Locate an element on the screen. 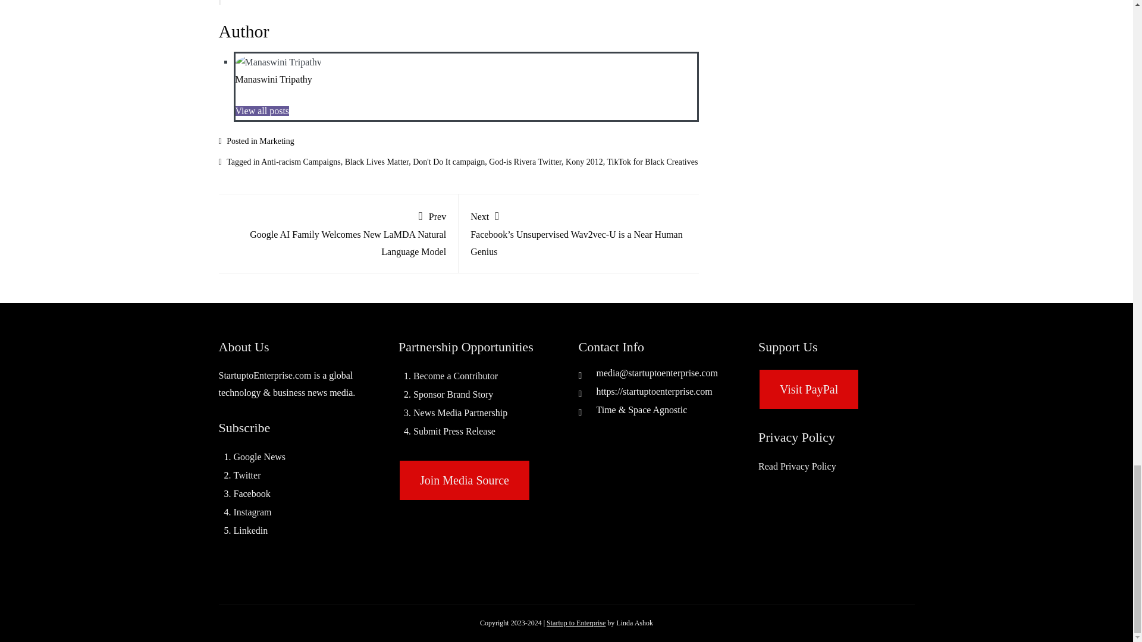  Download Viral News is located at coordinates (576, 623).